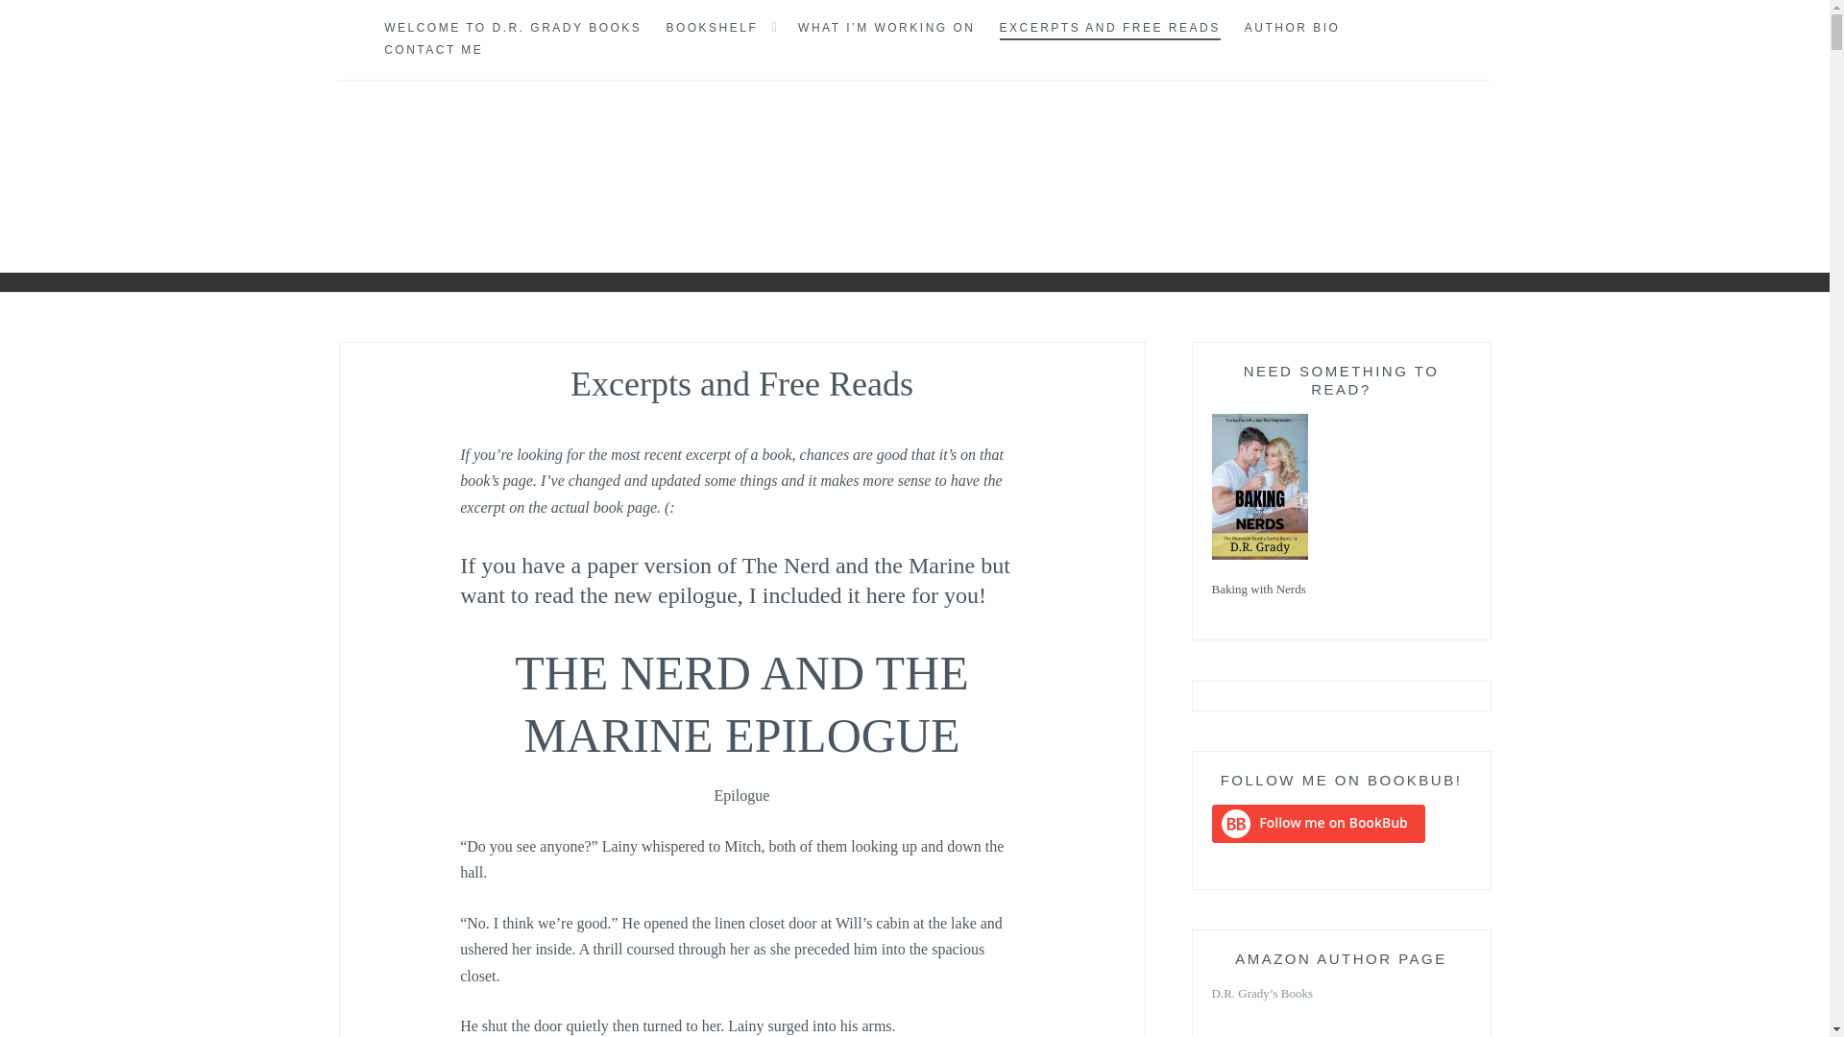 The height and width of the screenshot is (1037, 1844). What do you see at coordinates (712, 29) in the screenshot?
I see `BOOKSHELF` at bounding box center [712, 29].